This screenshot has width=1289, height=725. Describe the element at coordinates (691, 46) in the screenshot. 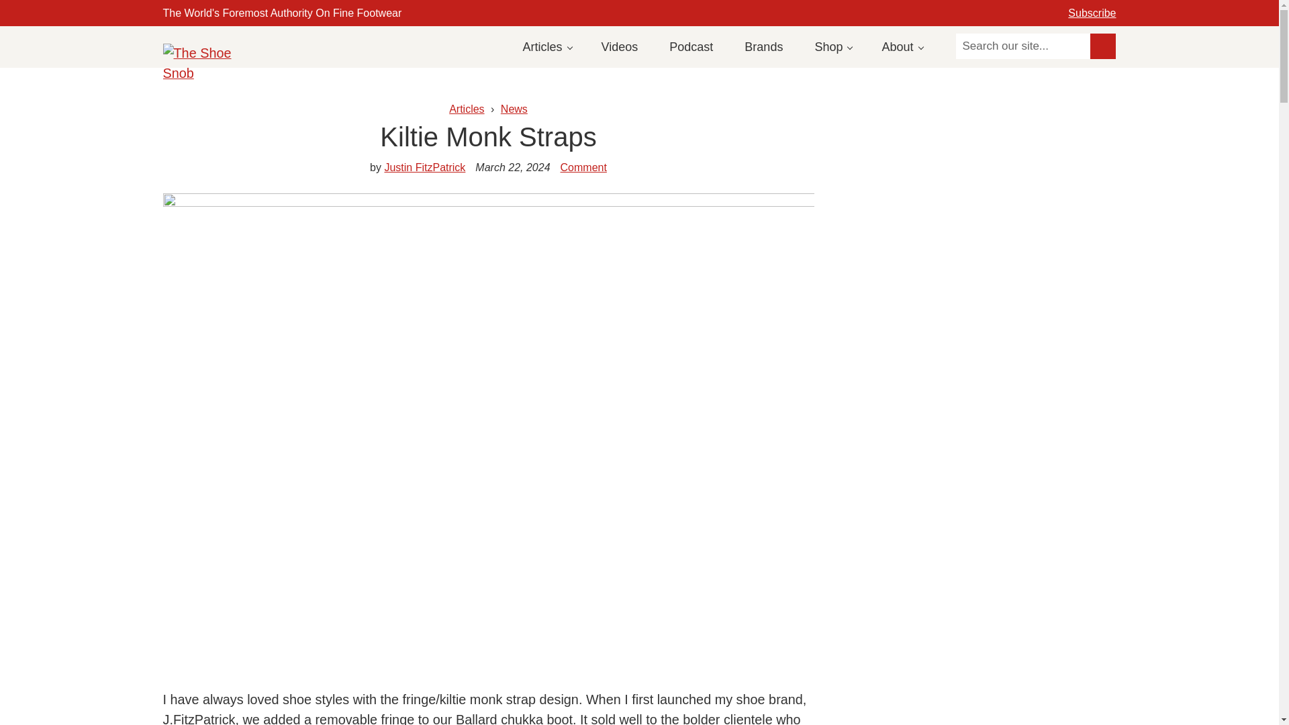

I see `Podcast` at that location.